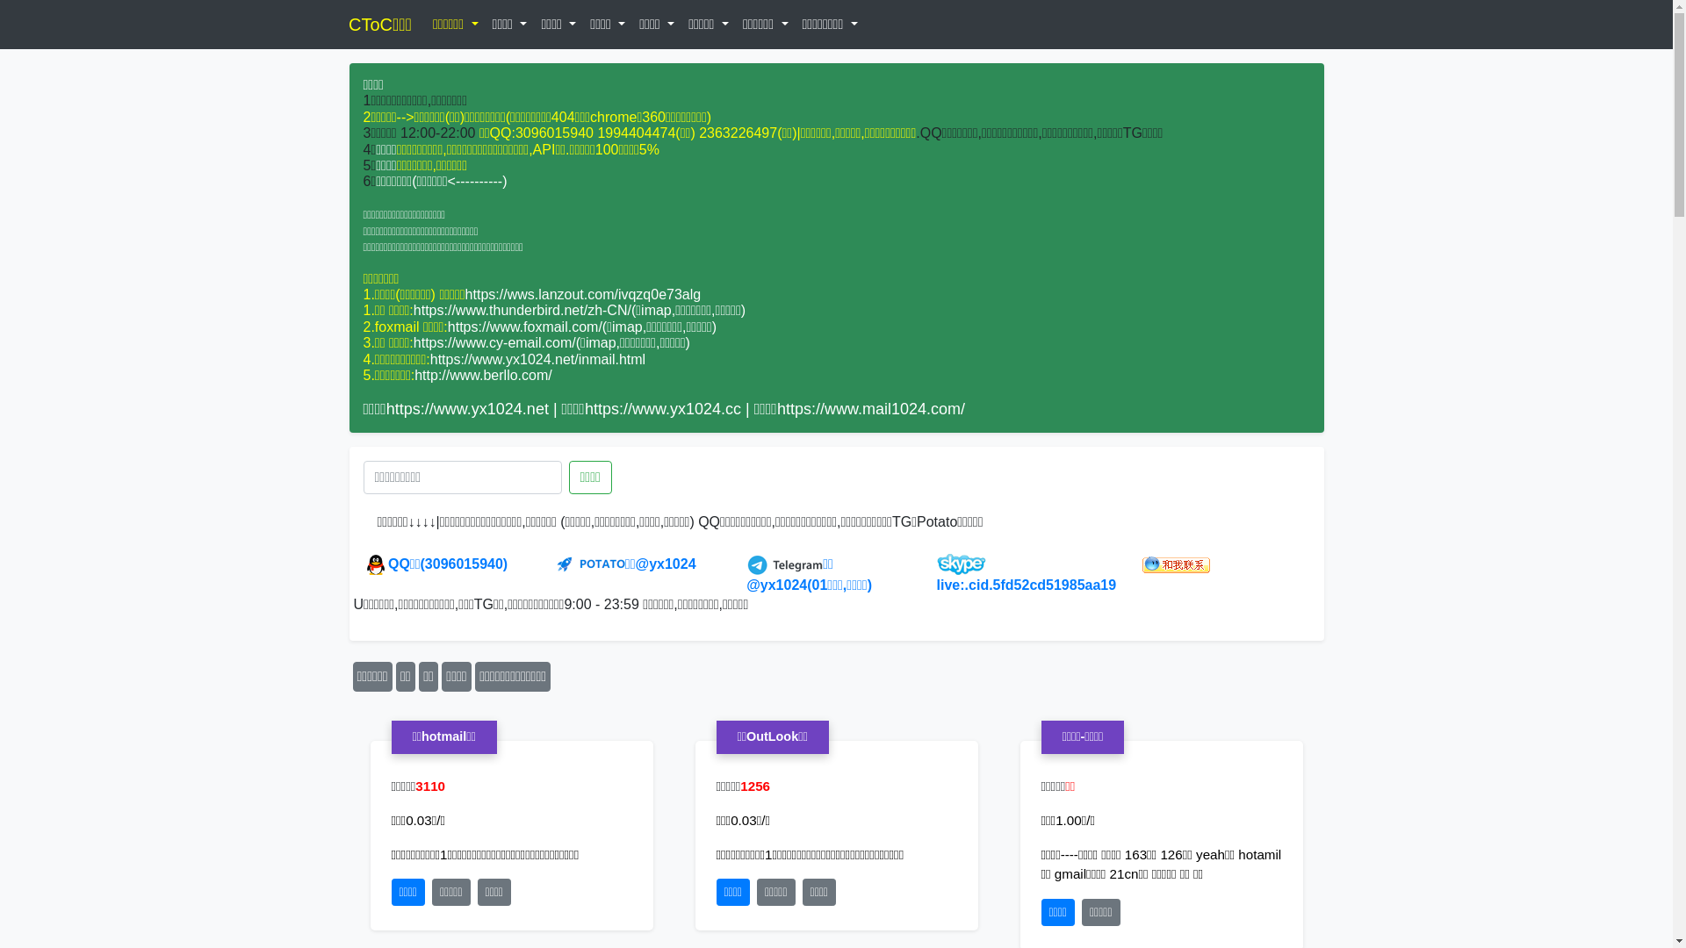 The height and width of the screenshot is (948, 1686). Describe the element at coordinates (755, 786) in the screenshot. I see `1258` at that location.